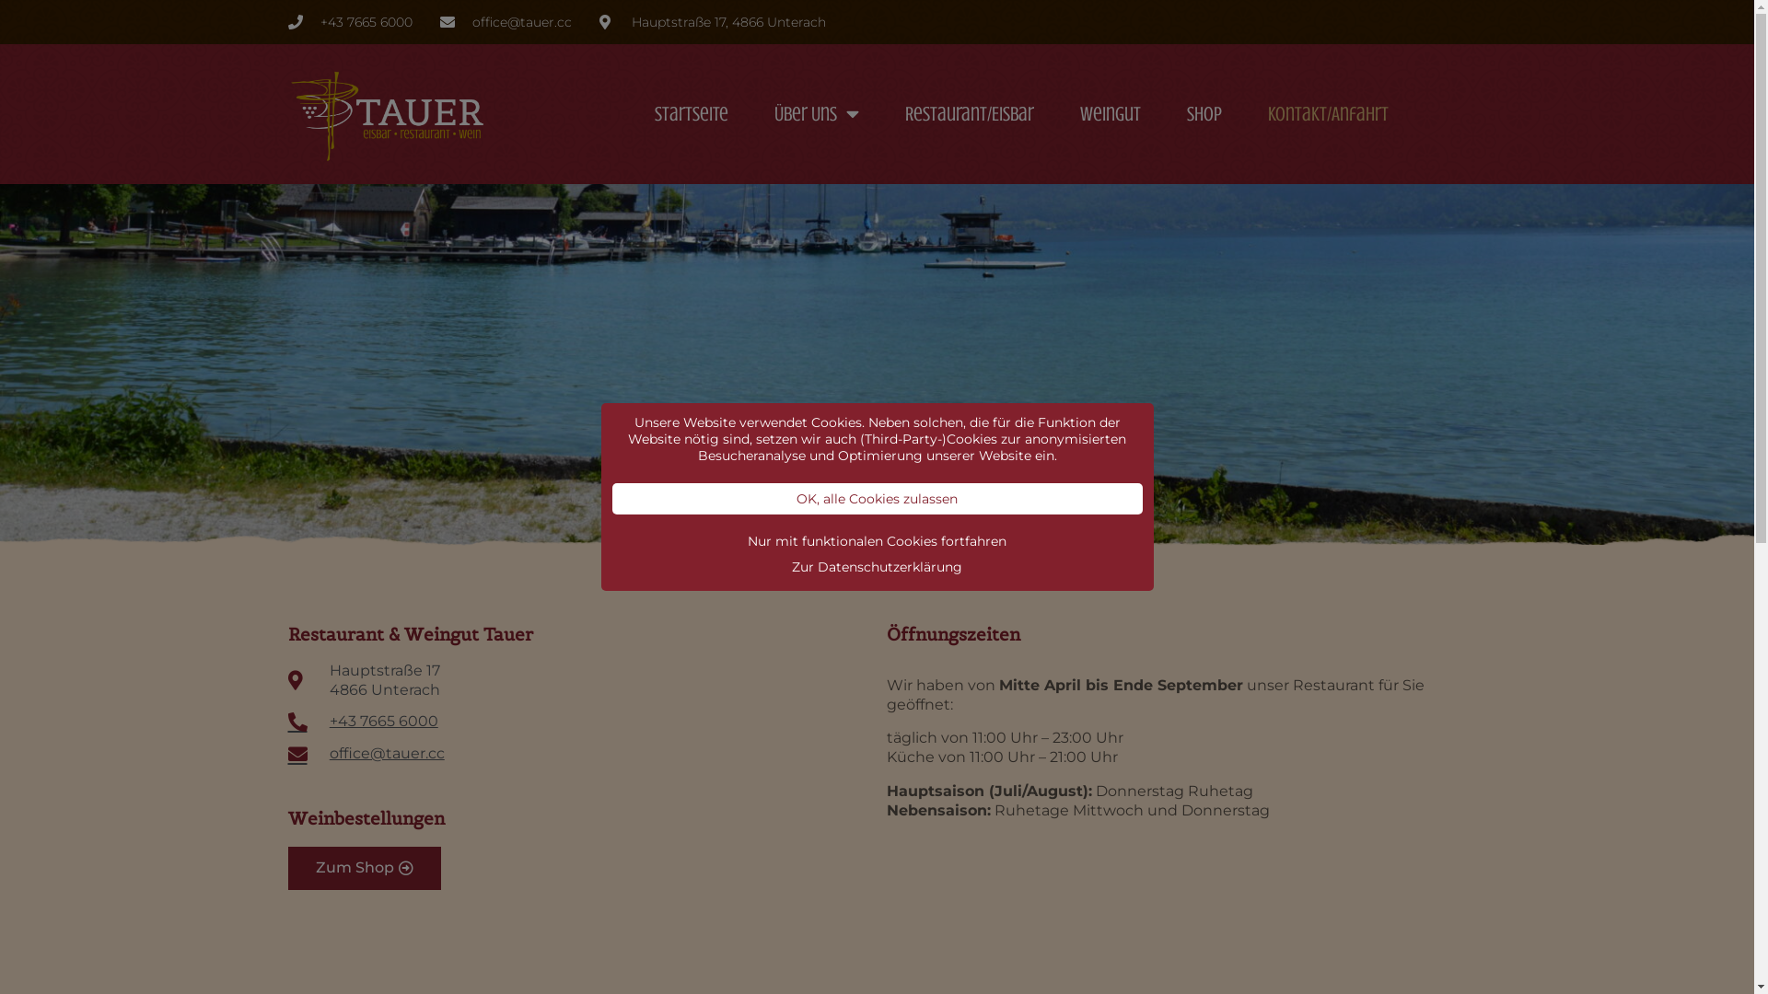 The width and height of the screenshot is (1768, 994). I want to click on office@tauer.cc, so click(577, 755).